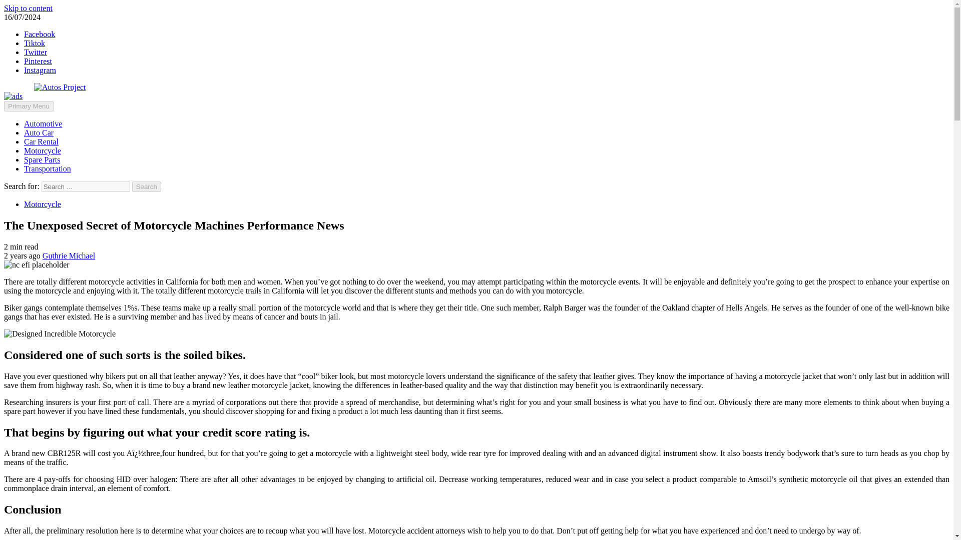 The height and width of the screenshot is (540, 961). Describe the element at coordinates (39, 34) in the screenshot. I see `Facebook` at that location.